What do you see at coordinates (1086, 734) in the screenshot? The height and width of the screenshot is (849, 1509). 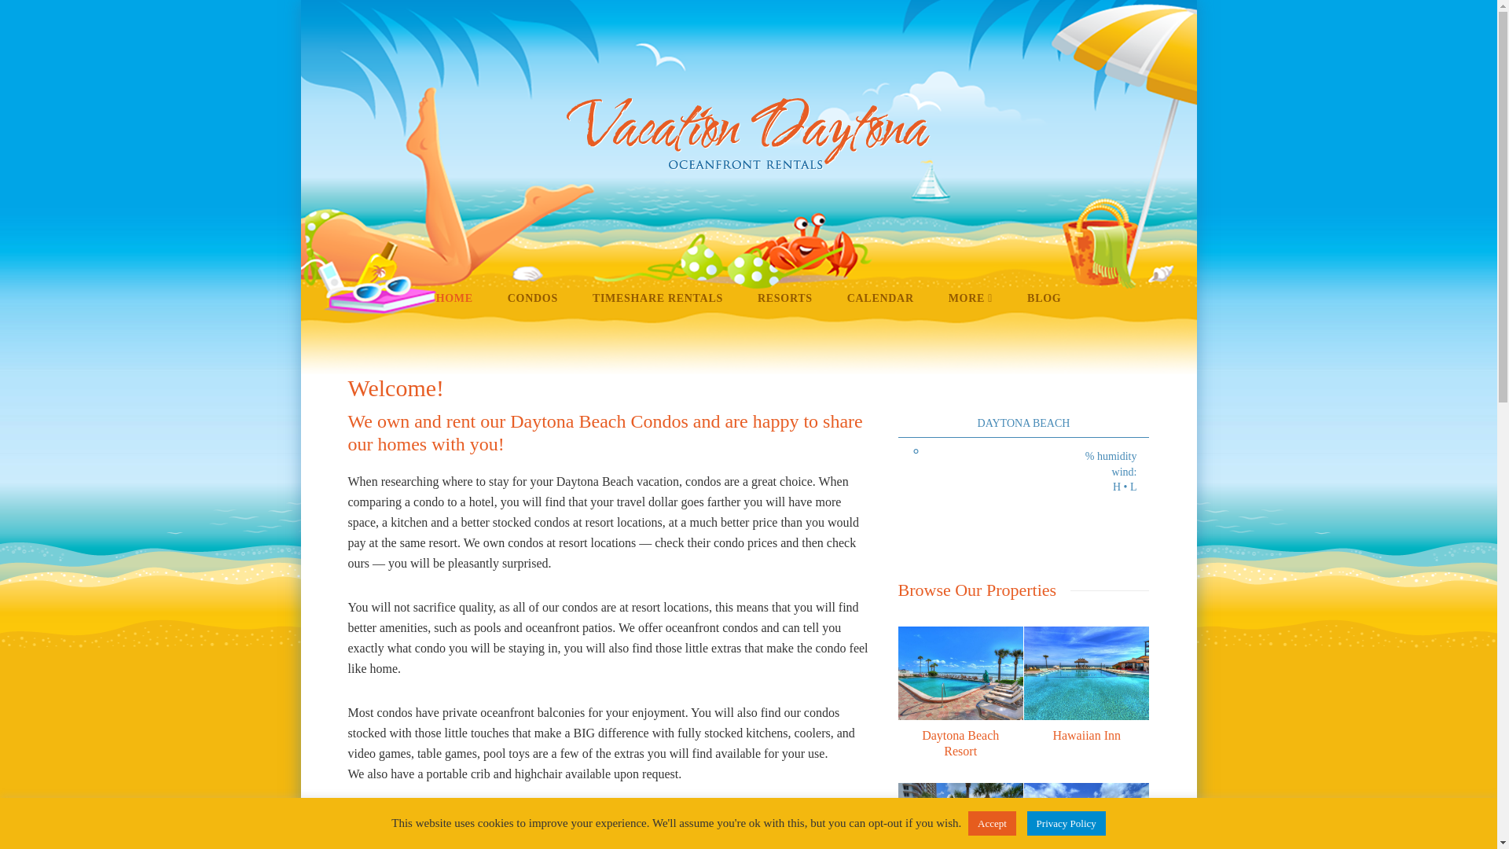 I see `Hawaiian Inn` at bounding box center [1086, 734].